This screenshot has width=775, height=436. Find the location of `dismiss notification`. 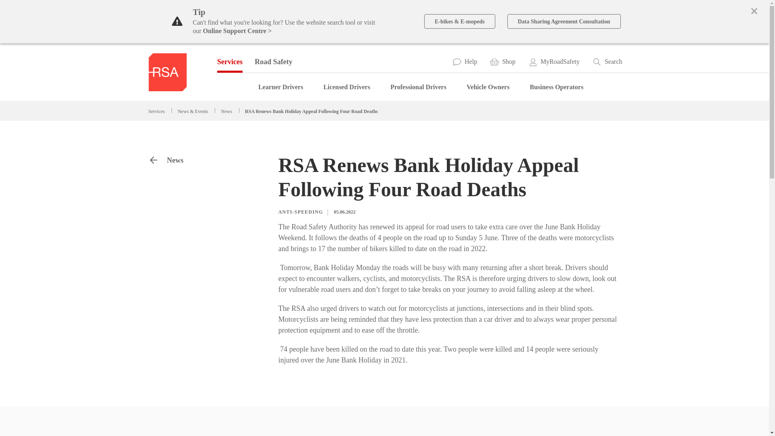

dismiss notification is located at coordinates (754, 11).